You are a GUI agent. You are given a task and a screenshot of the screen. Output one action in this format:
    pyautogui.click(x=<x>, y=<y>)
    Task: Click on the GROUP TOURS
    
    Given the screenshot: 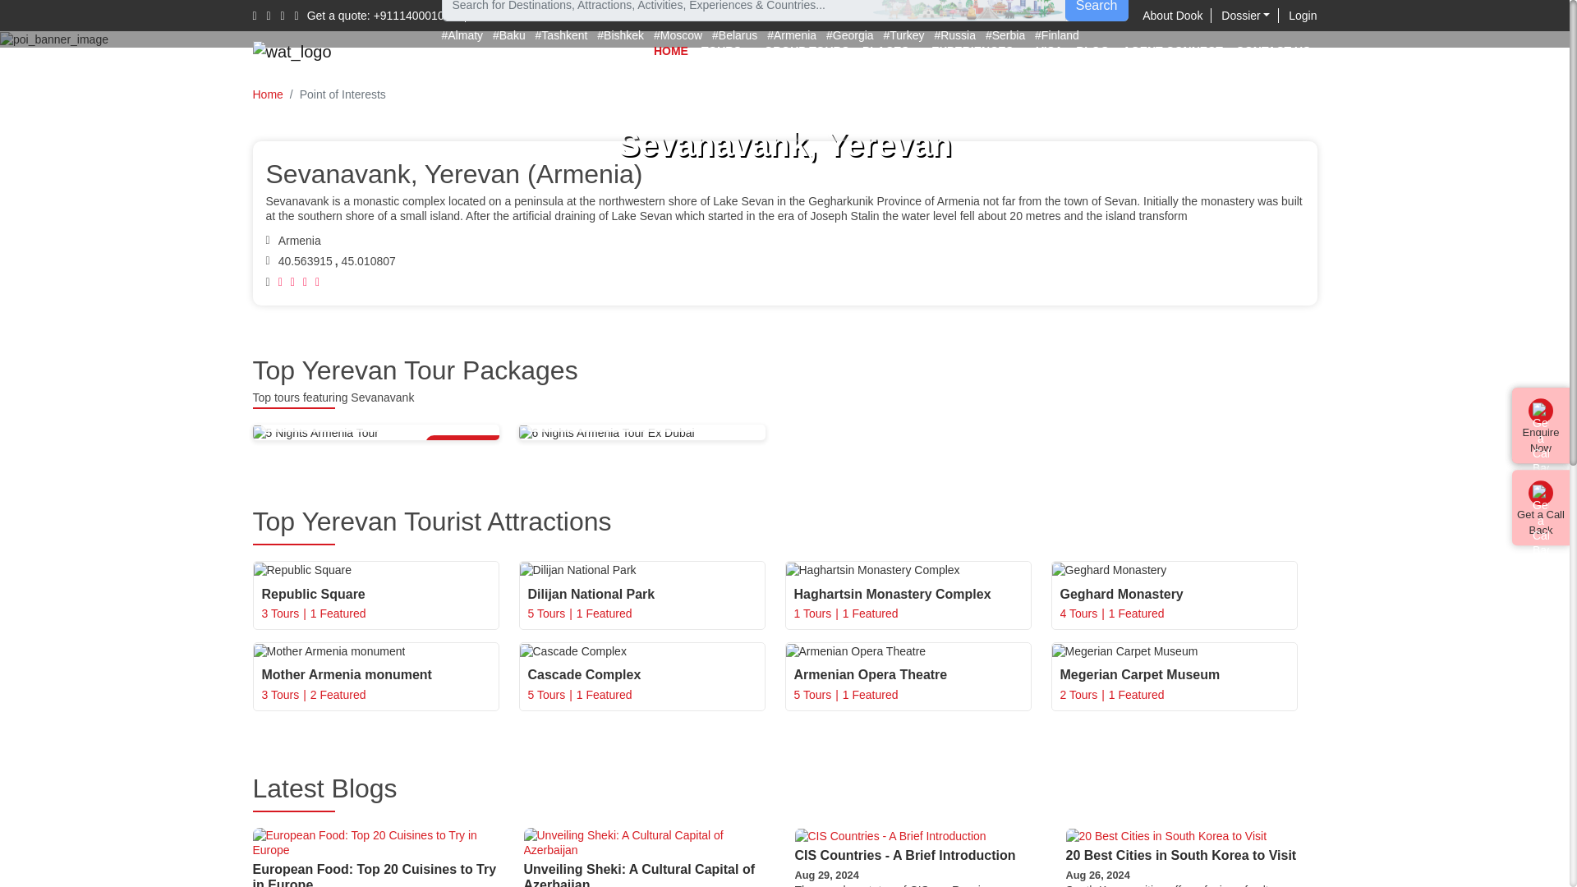 What is the action you would take?
    pyautogui.click(x=807, y=51)
    